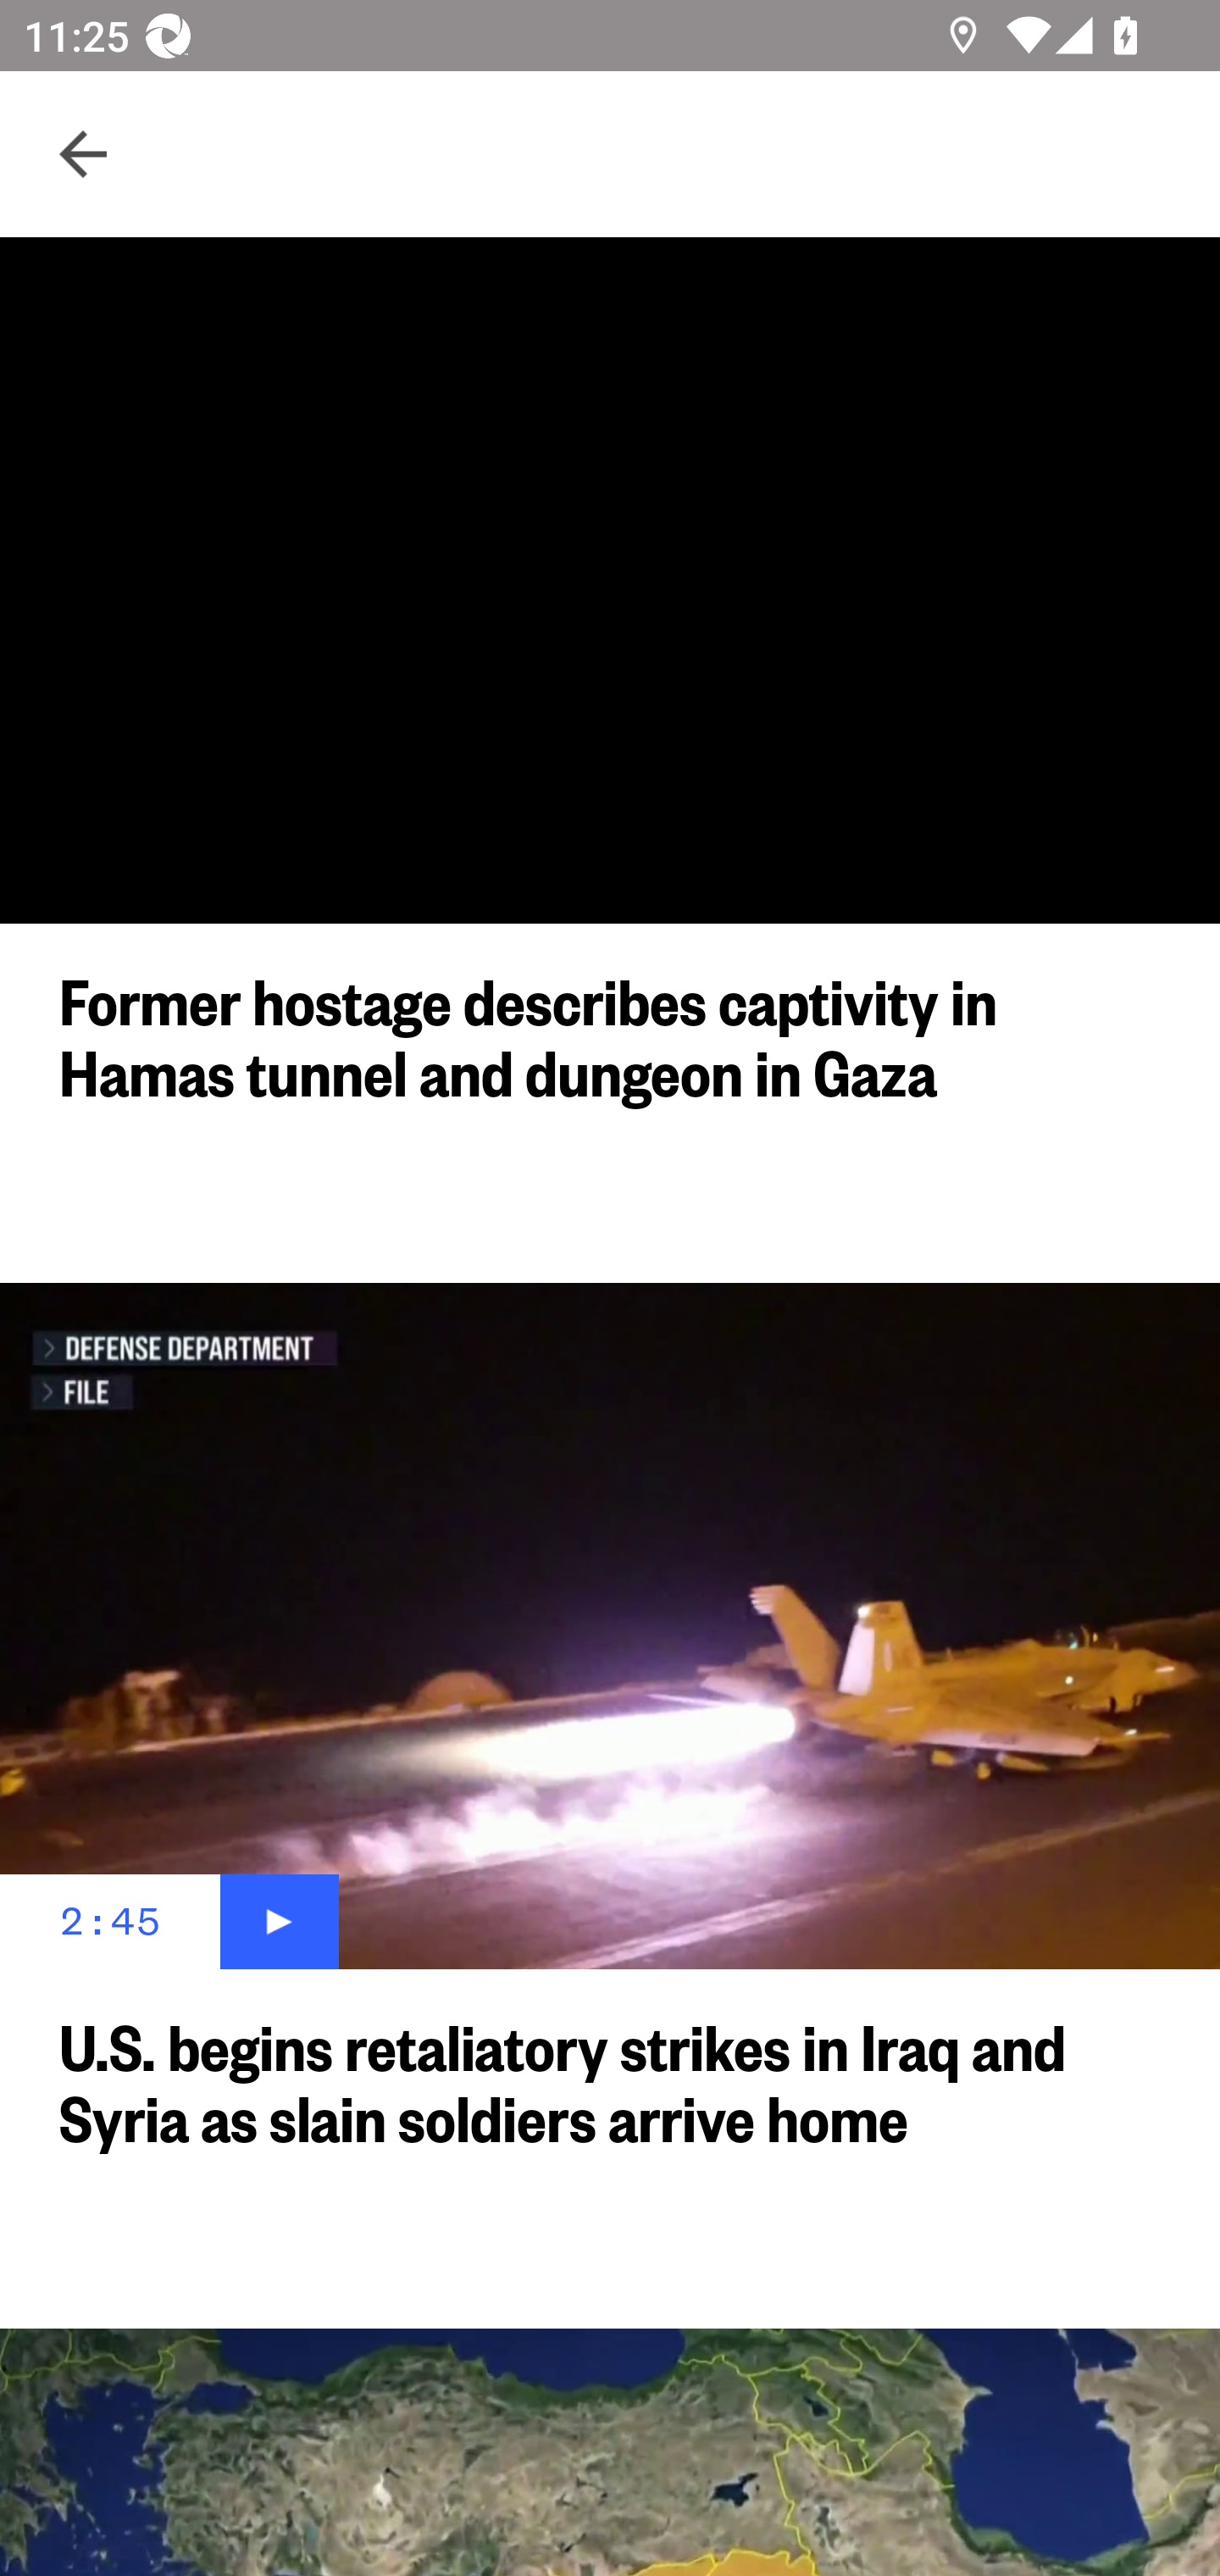 The image size is (1220, 2576). I want to click on Navigate up, so click(83, 154).